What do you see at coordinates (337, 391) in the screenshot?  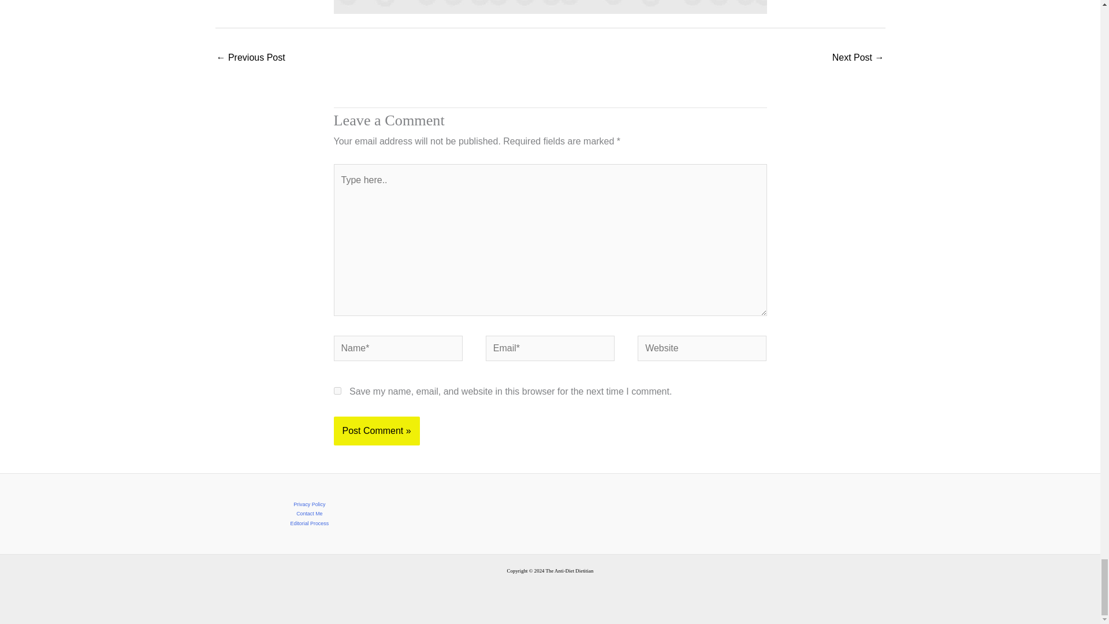 I see `yes` at bounding box center [337, 391].